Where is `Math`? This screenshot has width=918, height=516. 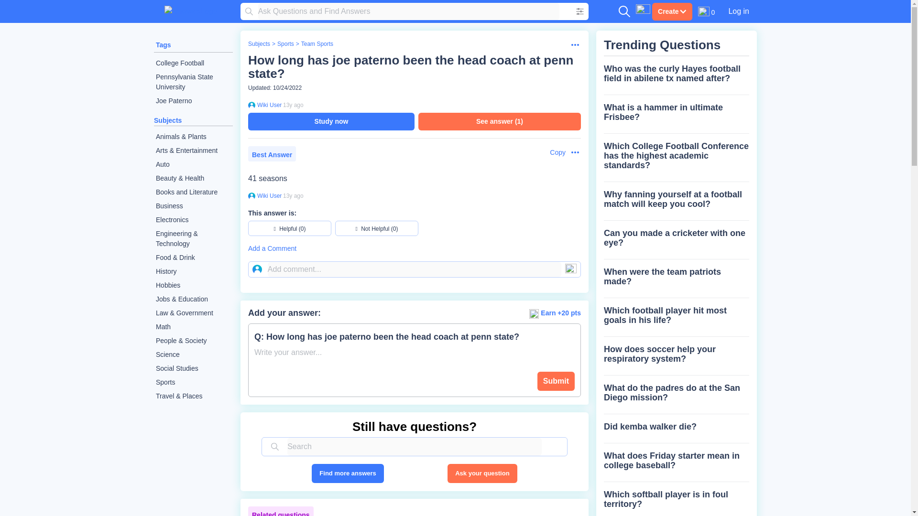
Math is located at coordinates (193, 327).